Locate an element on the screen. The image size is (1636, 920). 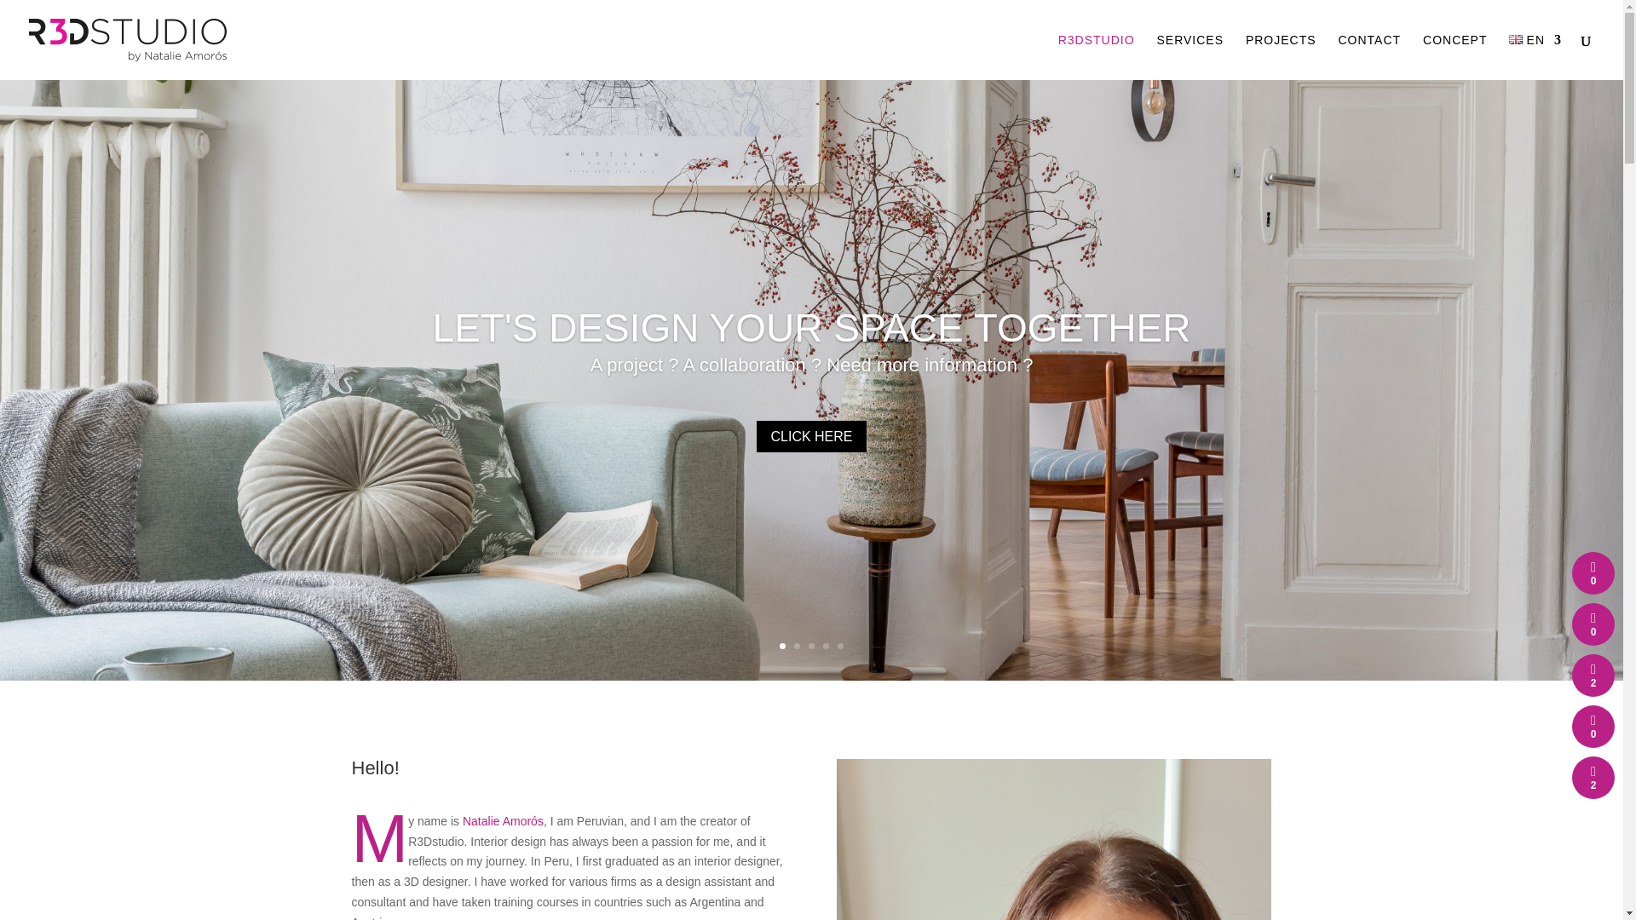
CONTACT is located at coordinates (1368, 56).